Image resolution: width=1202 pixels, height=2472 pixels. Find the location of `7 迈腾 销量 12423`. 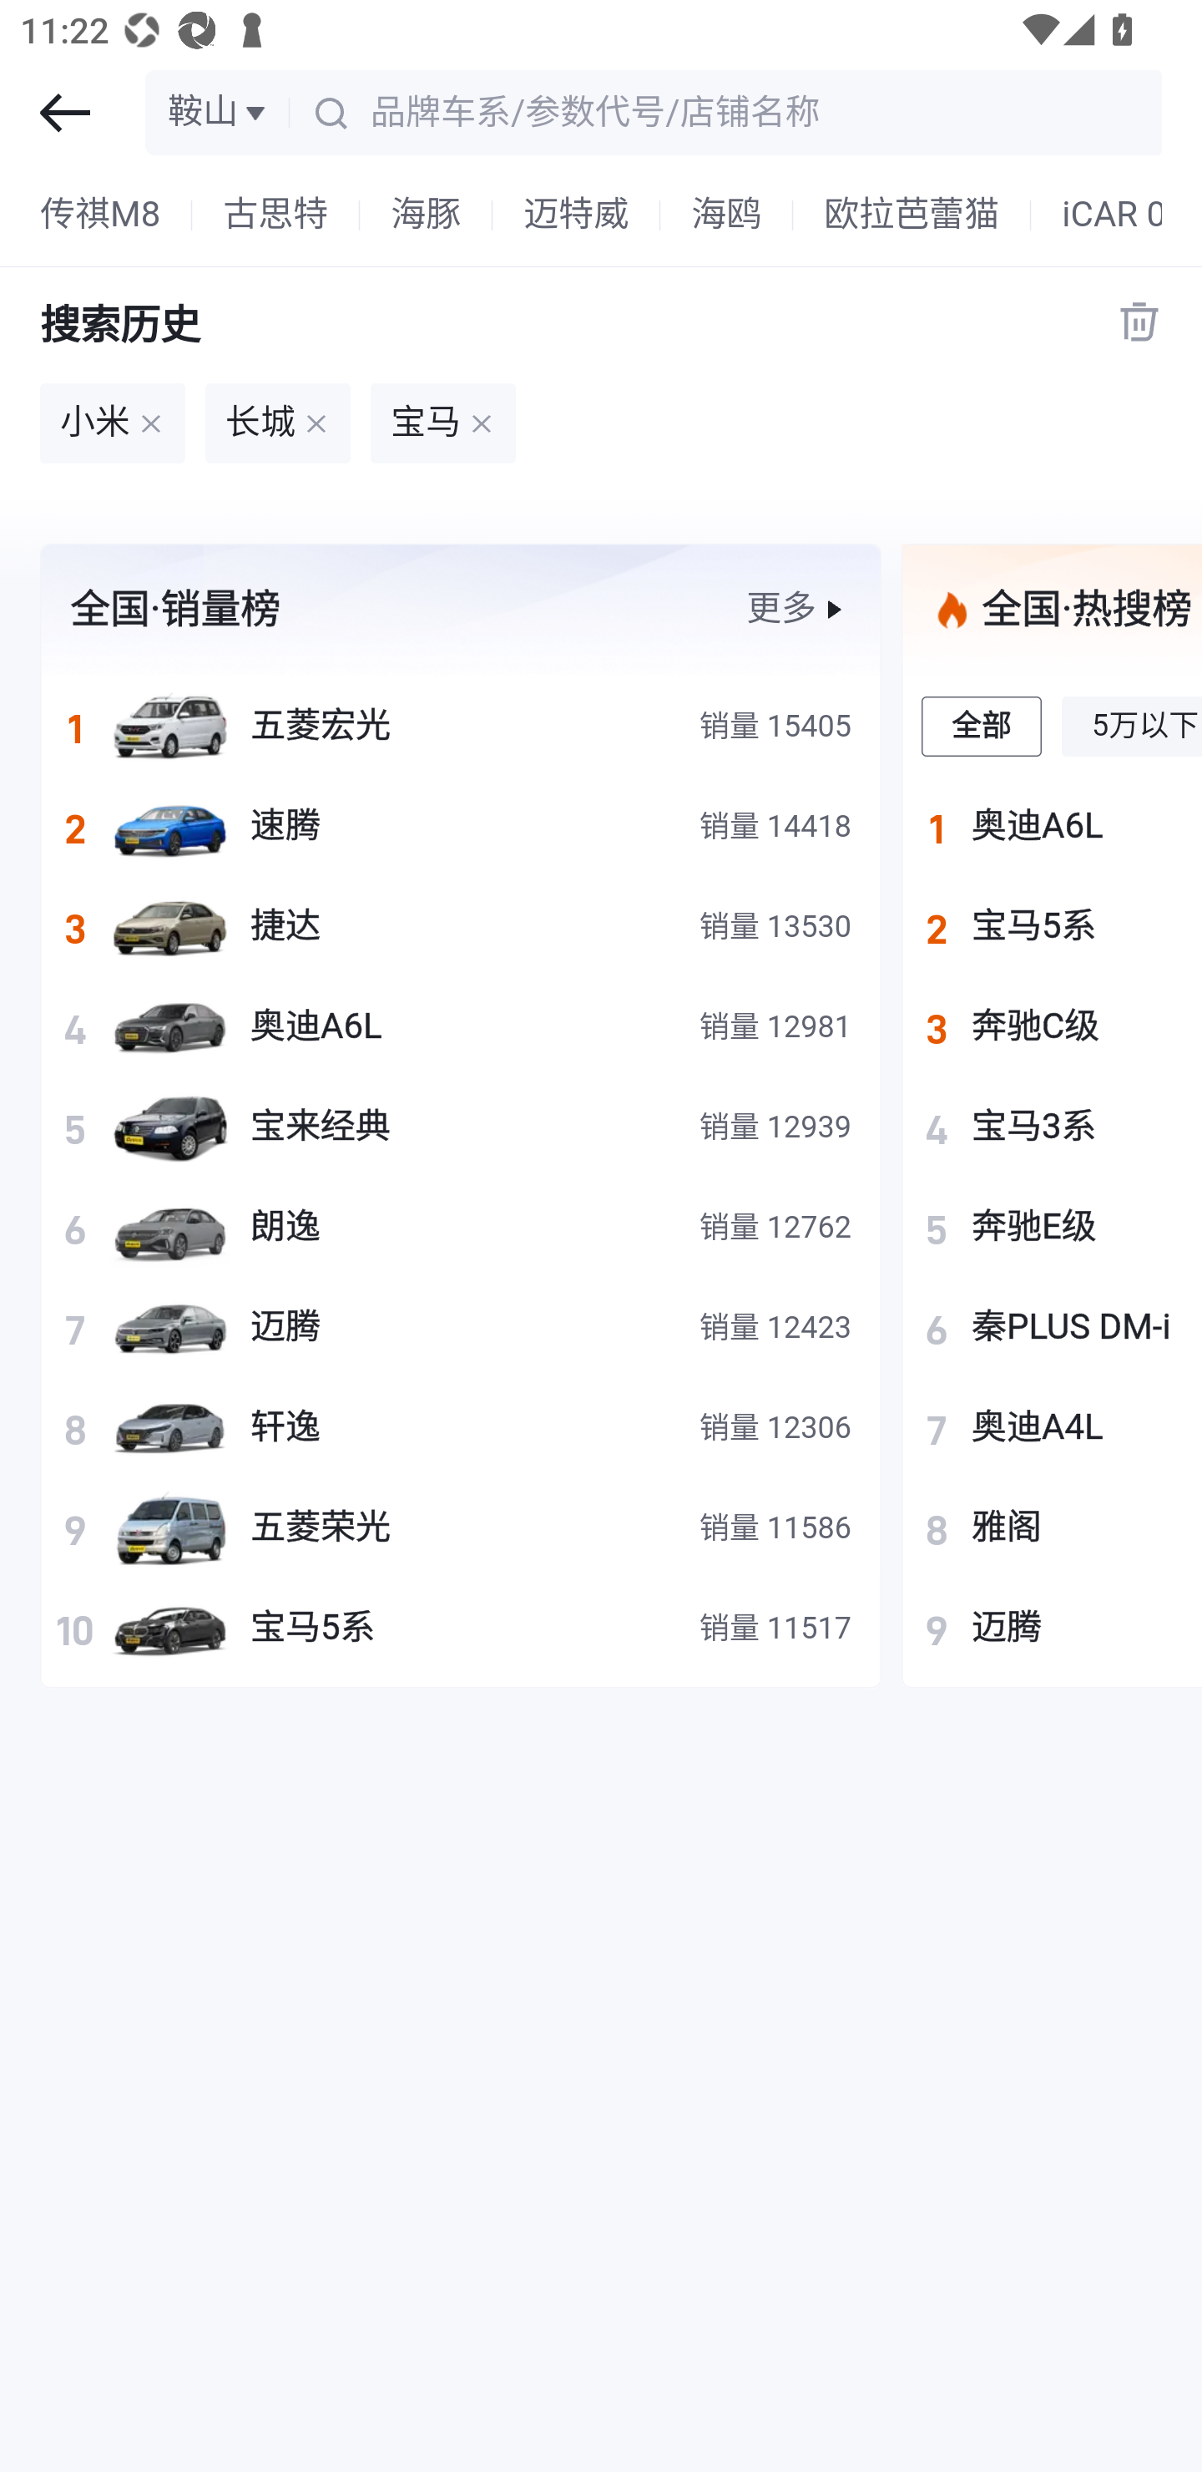

7 迈腾 销量 12423 is located at coordinates (460, 1326).